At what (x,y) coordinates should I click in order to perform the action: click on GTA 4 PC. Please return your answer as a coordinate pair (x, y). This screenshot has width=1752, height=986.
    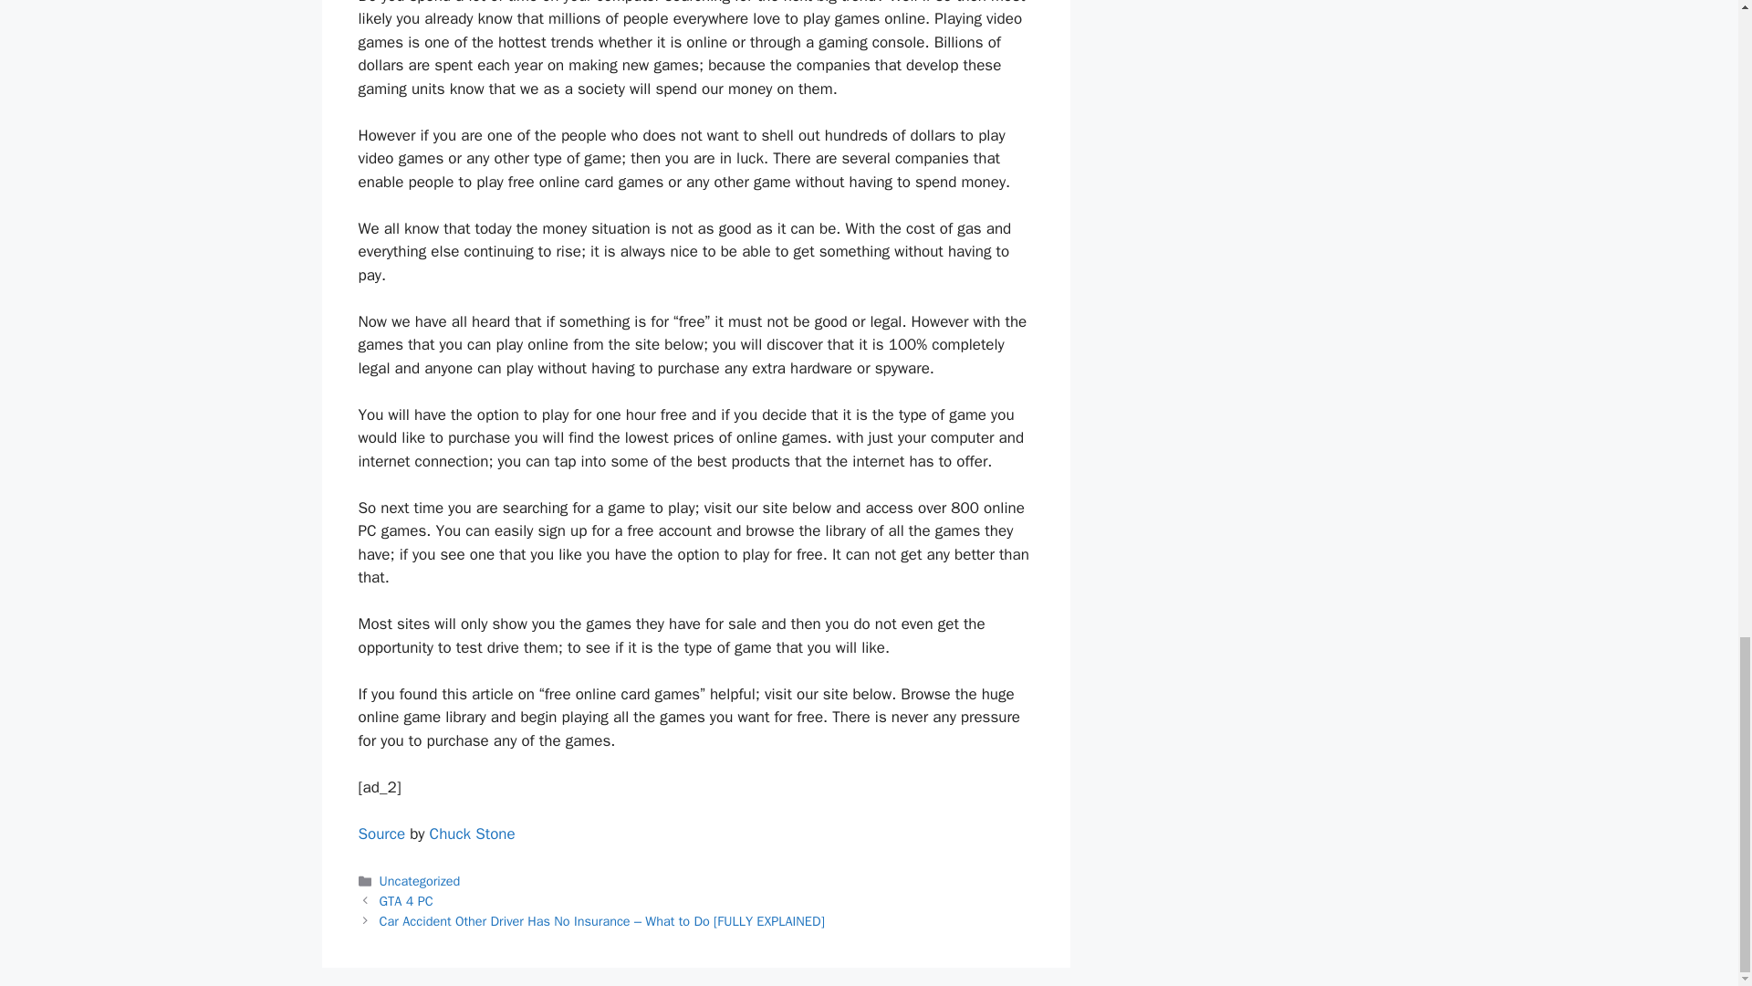
    Looking at the image, I should click on (406, 900).